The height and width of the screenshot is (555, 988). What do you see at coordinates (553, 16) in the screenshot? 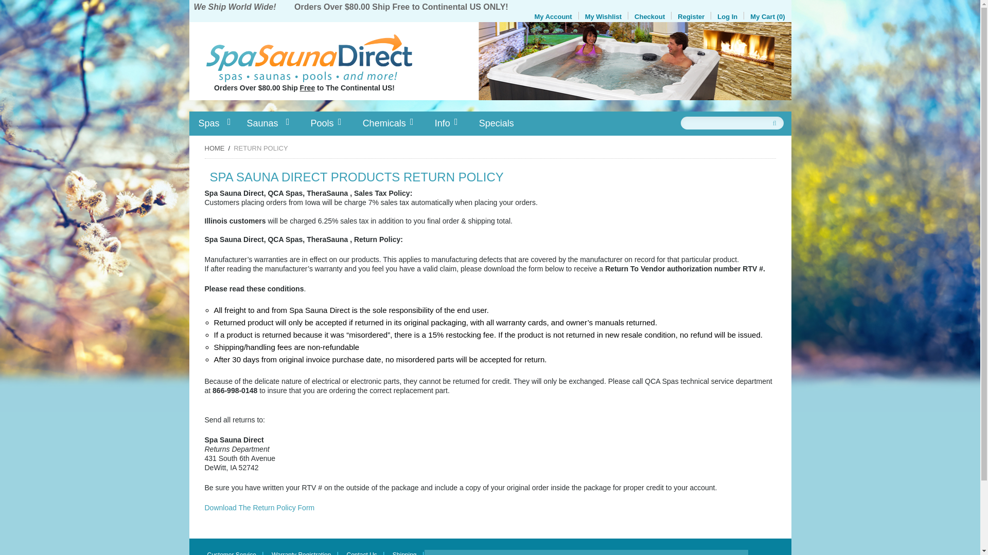
I see `My Account` at bounding box center [553, 16].